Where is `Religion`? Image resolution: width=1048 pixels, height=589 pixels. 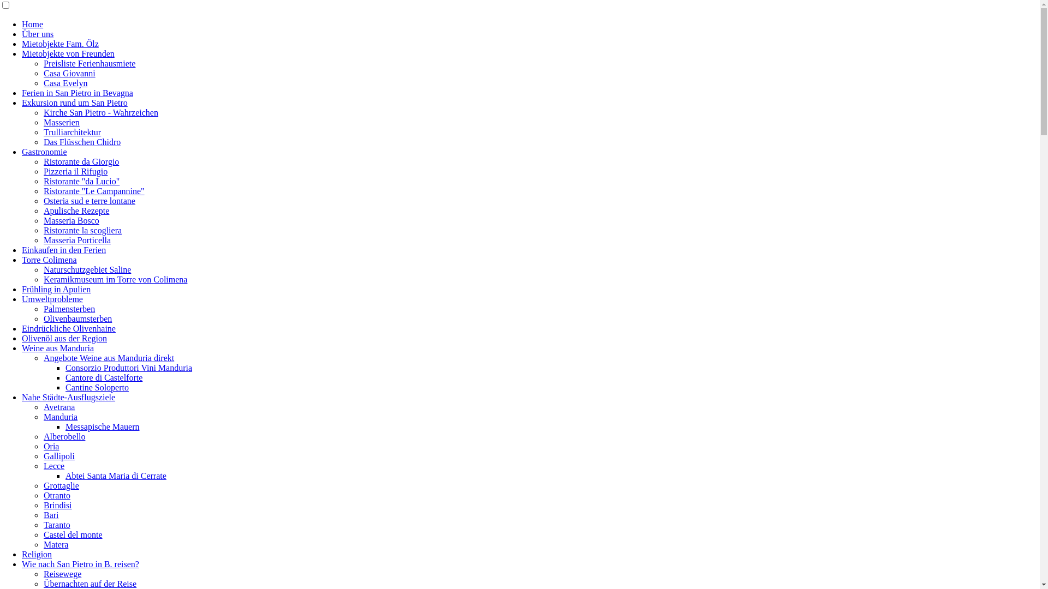
Religion is located at coordinates (37, 554).